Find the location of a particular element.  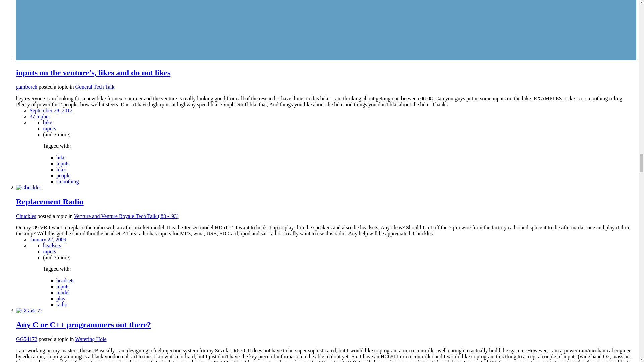

Find other content tagged with 'inputs' is located at coordinates (50, 128).